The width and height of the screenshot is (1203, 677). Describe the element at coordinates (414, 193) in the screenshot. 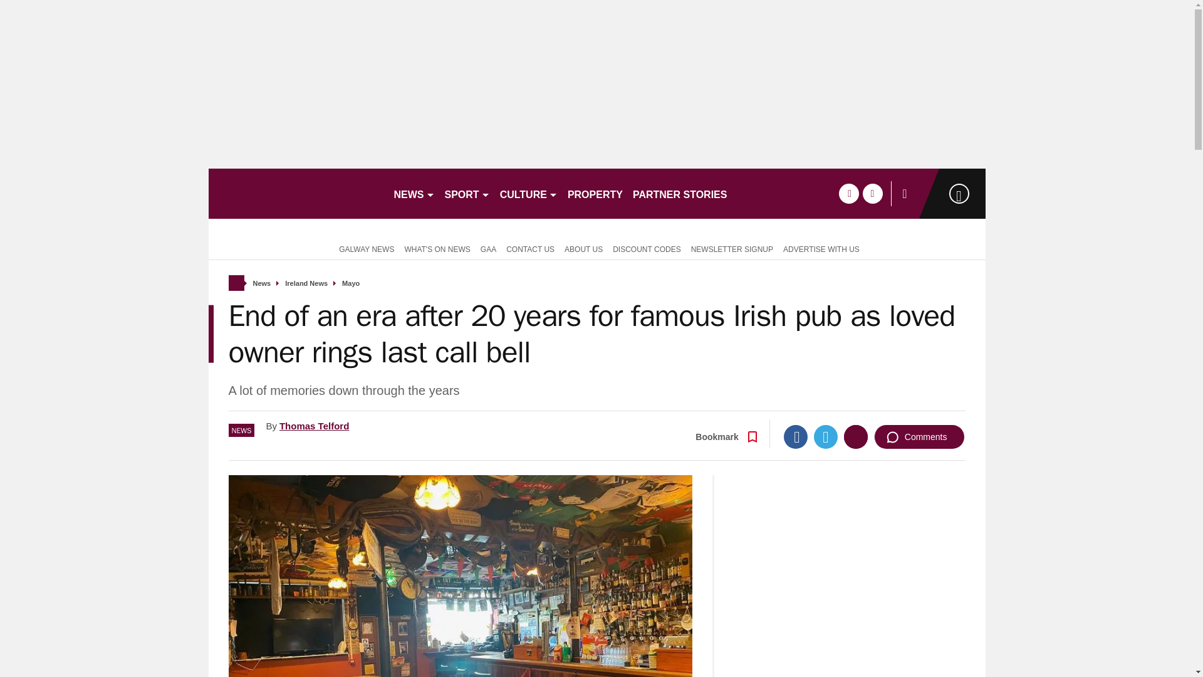

I see `NEWS` at that location.